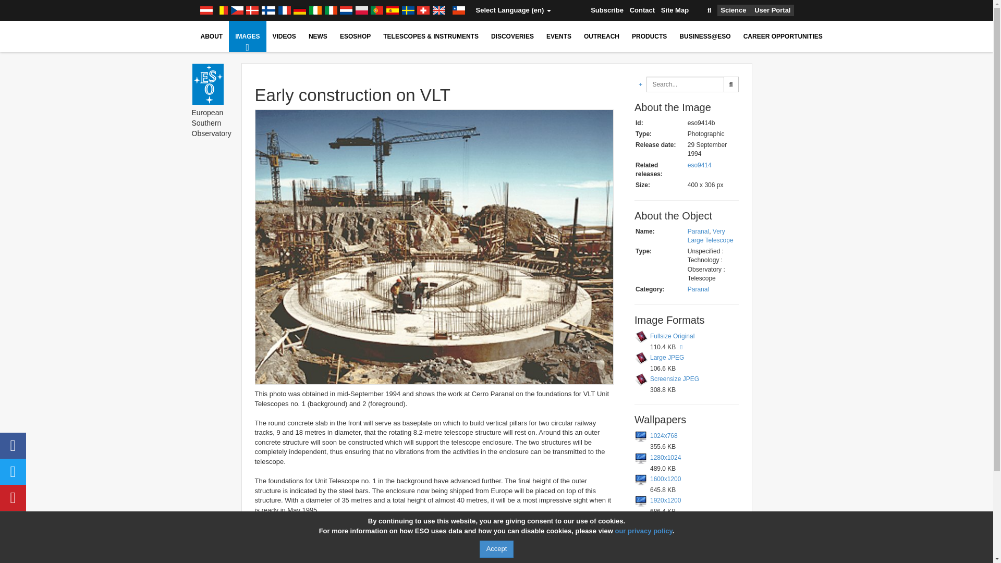 This screenshot has height=563, width=1001. Describe the element at coordinates (773, 10) in the screenshot. I see `User Portal` at that location.